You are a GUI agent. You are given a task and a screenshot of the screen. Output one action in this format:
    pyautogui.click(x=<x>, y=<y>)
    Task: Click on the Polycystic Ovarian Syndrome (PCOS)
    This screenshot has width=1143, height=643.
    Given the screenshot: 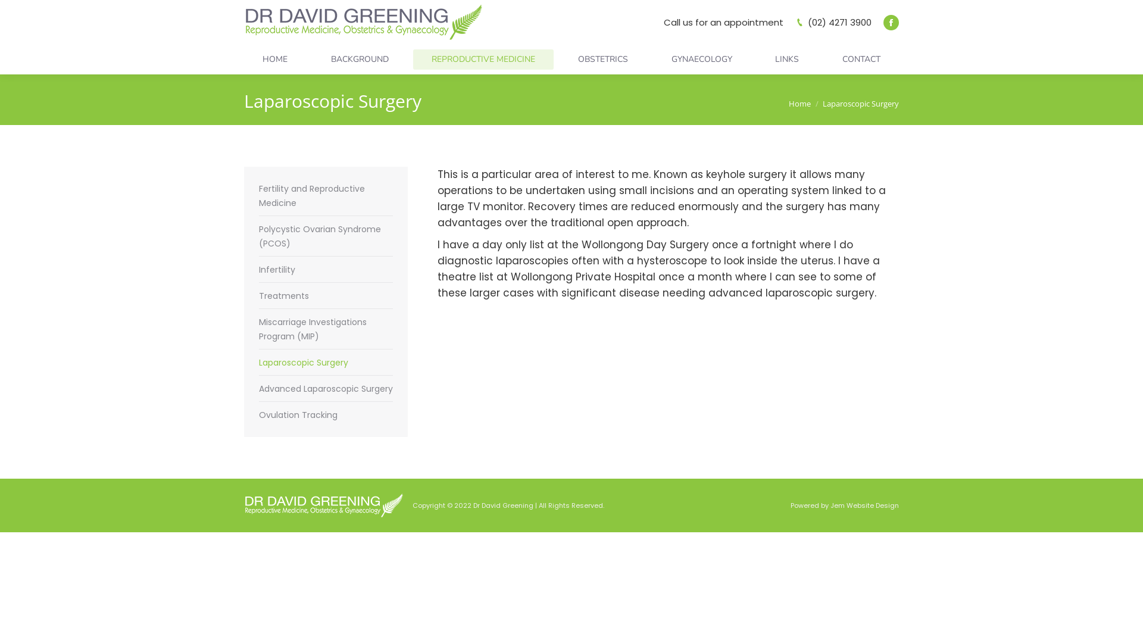 What is the action you would take?
    pyautogui.click(x=326, y=236)
    